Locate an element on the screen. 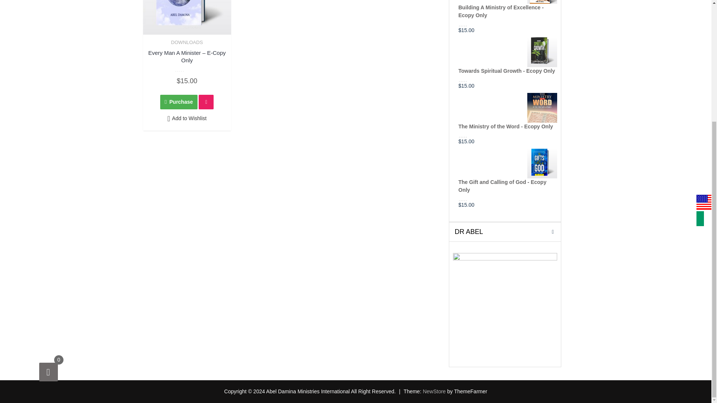 This screenshot has width=717, height=403. Compare is located at coordinates (206, 101).